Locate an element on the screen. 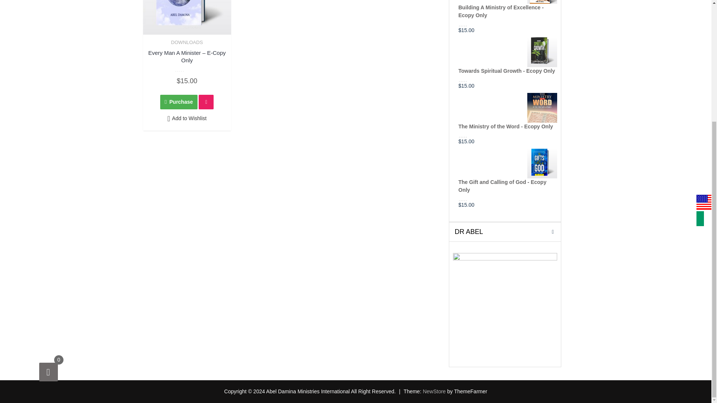 This screenshot has width=717, height=403. Compare is located at coordinates (206, 101).